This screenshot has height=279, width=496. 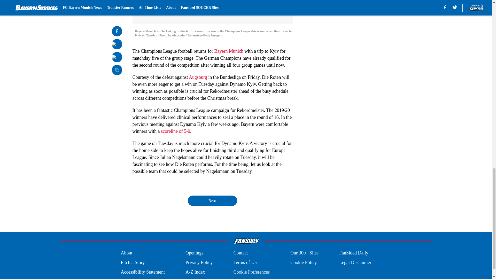 I want to click on scoreline of 5-0, so click(x=175, y=131).